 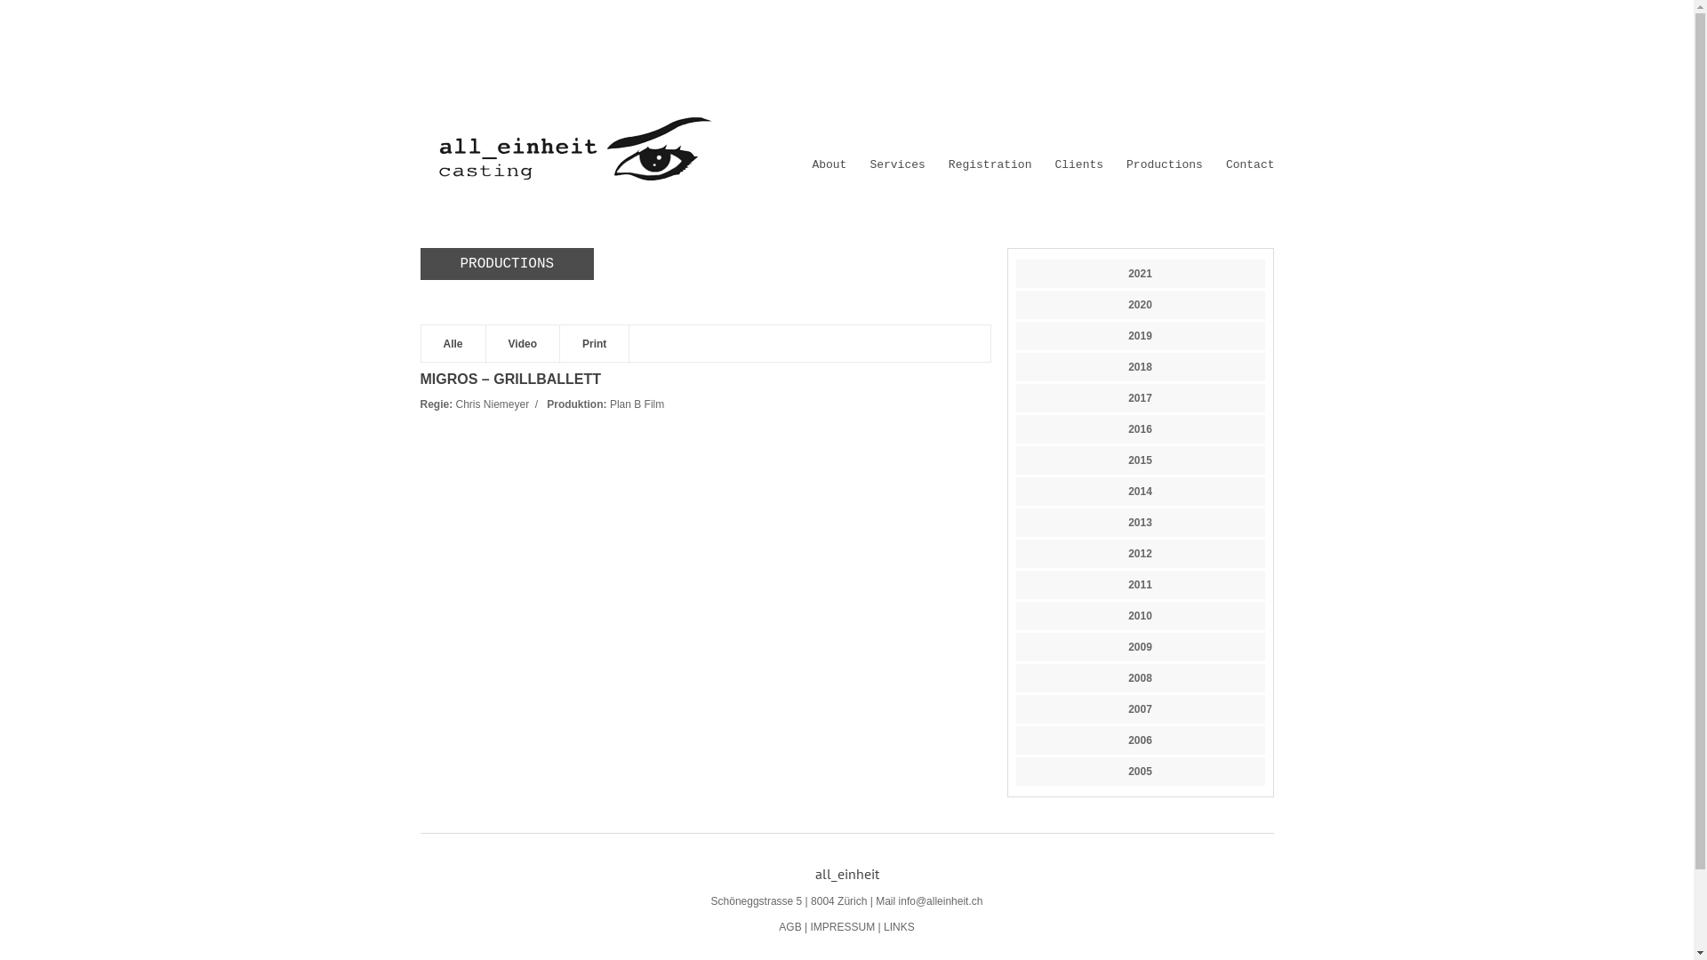 What do you see at coordinates (842, 927) in the screenshot?
I see `IMPRESSUM` at bounding box center [842, 927].